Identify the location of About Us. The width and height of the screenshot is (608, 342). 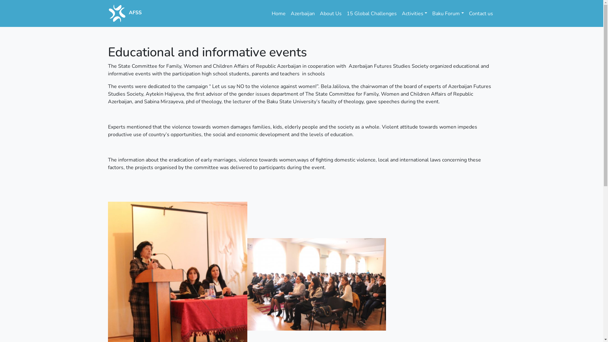
(331, 13).